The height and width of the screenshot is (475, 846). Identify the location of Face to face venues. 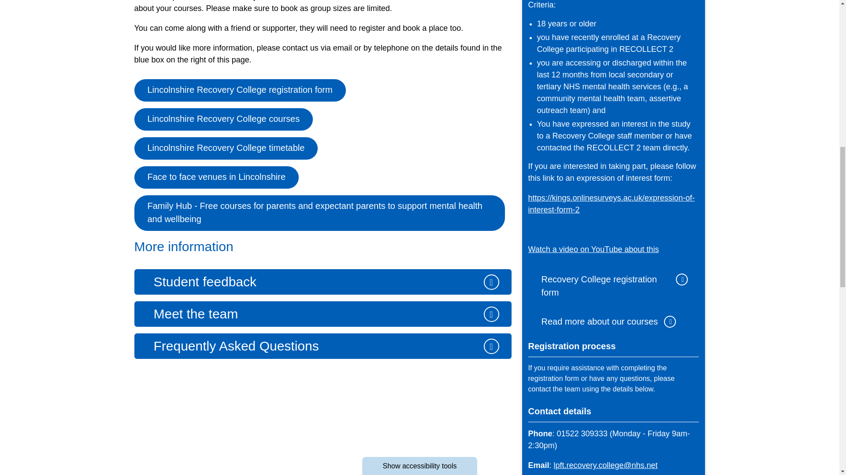
(216, 177).